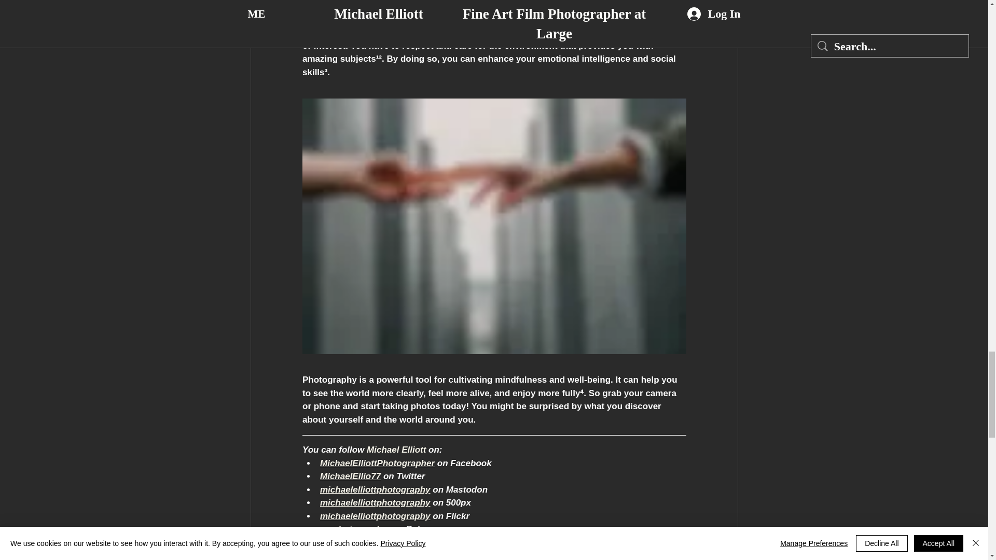 This screenshot has height=560, width=996. I want to click on michaelelliottphotography, so click(375, 489).